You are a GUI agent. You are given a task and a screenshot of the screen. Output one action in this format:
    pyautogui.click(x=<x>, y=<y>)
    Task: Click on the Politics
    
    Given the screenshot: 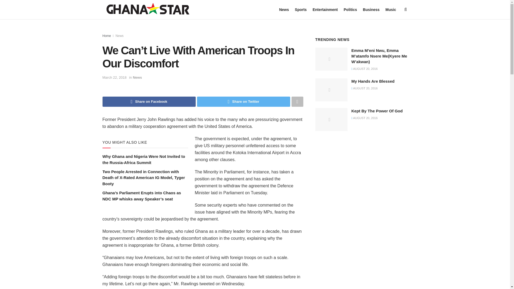 What is the action you would take?
    pyautogui.click(x=350, y=9)
    